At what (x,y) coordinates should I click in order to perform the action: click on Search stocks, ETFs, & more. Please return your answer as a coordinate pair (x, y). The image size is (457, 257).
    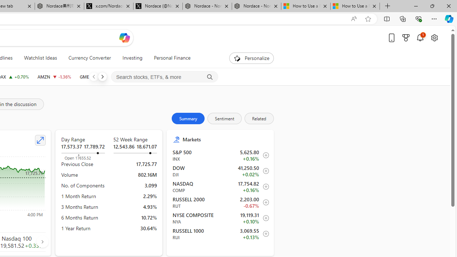
    Looking at the image, I should click on (165, 77).